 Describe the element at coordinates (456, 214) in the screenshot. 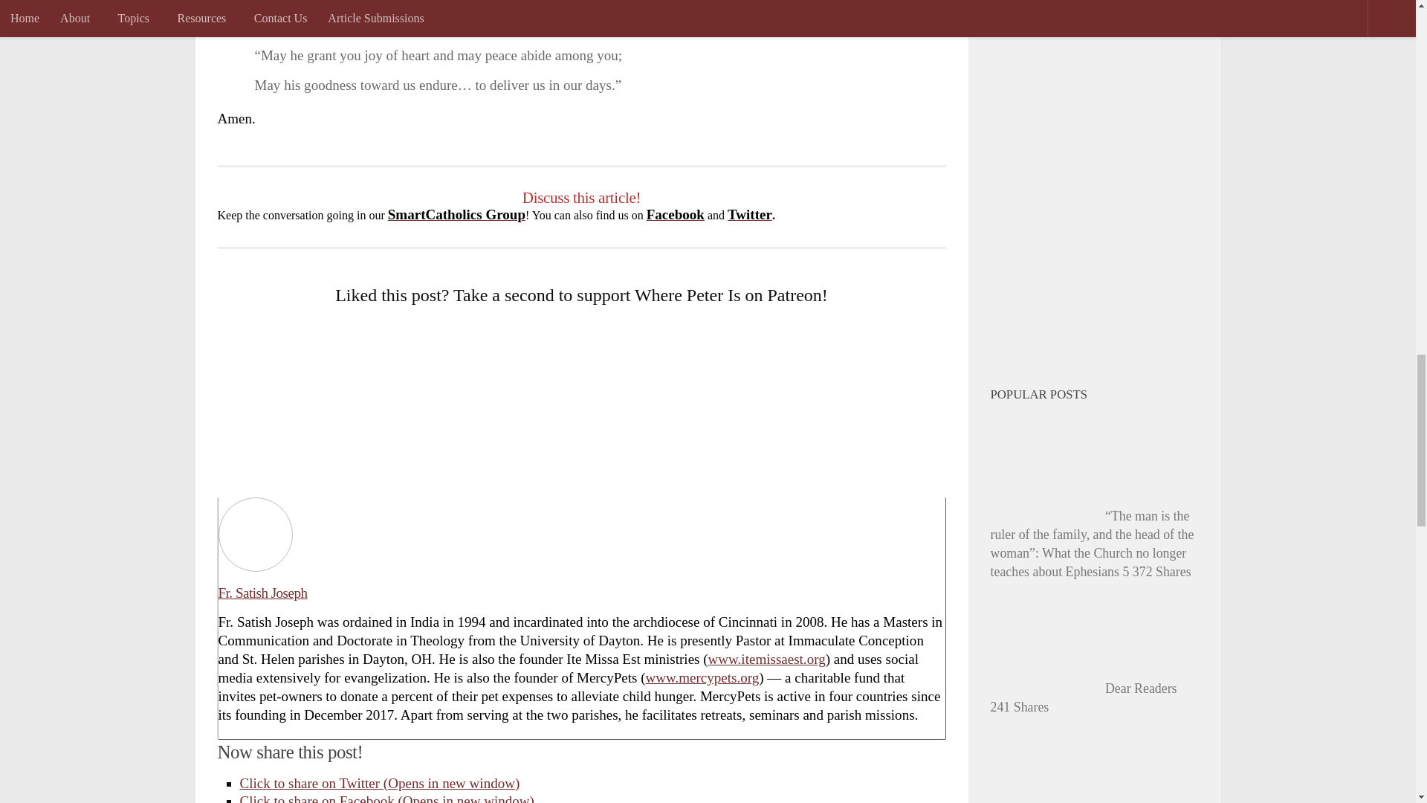

I see `SmartCatholics Group` at that location.